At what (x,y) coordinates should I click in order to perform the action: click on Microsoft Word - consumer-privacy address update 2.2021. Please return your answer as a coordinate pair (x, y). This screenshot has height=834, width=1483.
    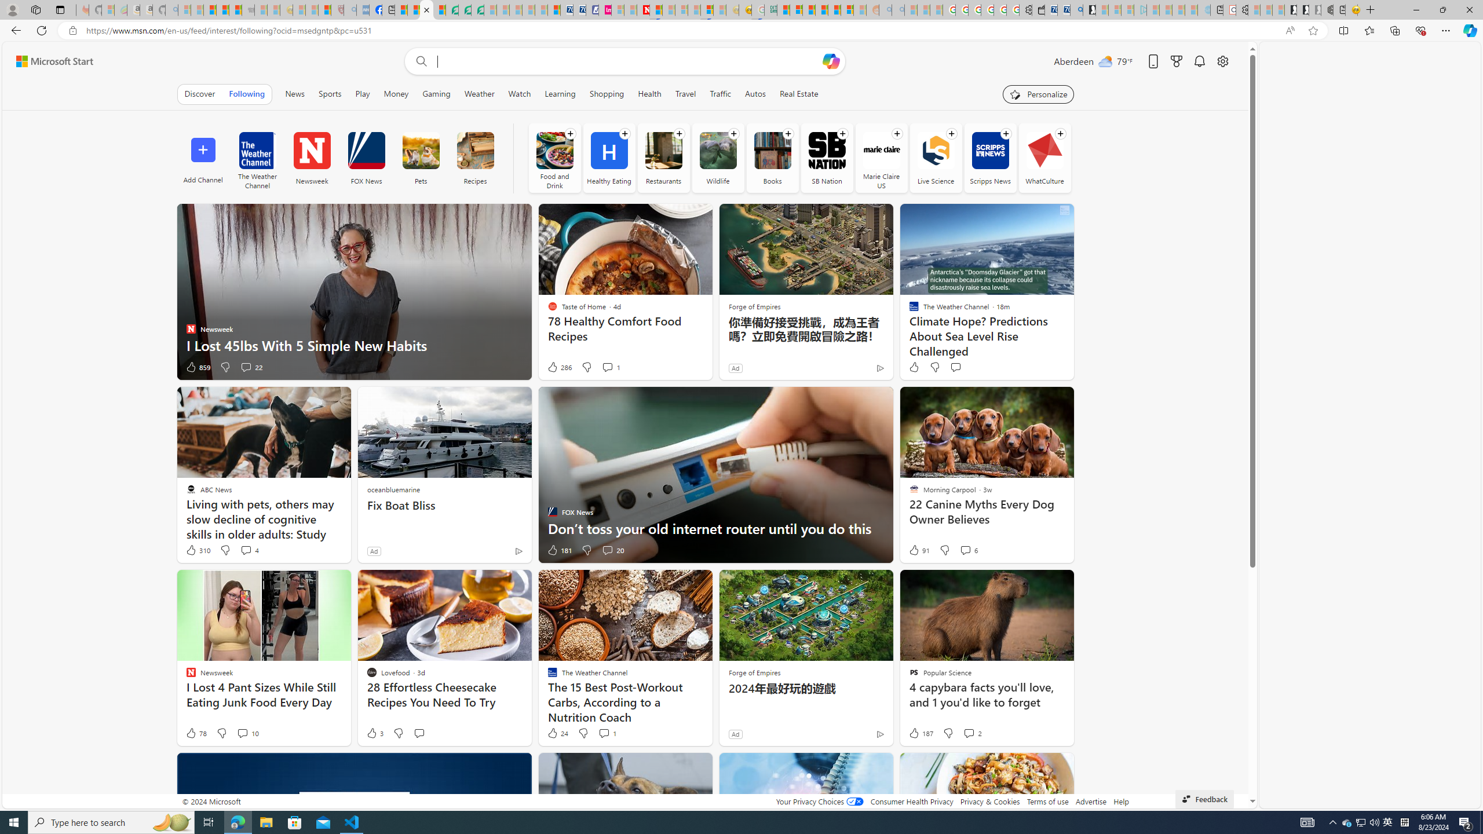
    Looking at the image, I should click on (477, 10).